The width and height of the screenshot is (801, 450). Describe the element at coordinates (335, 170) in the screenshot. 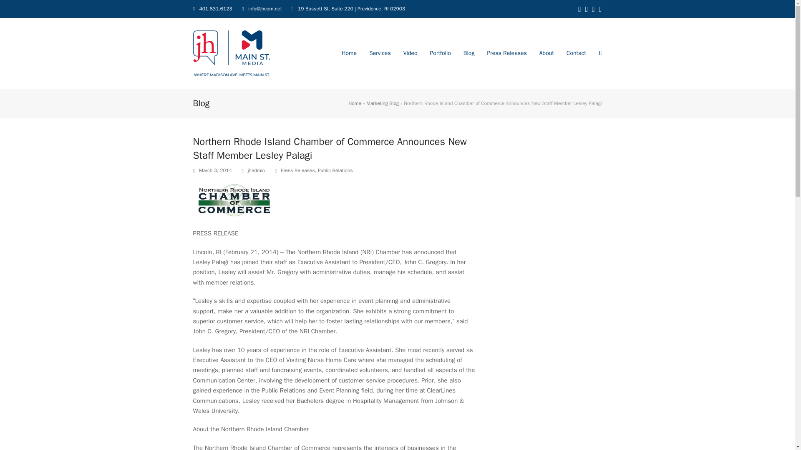

I see `Public Relations` at that location.